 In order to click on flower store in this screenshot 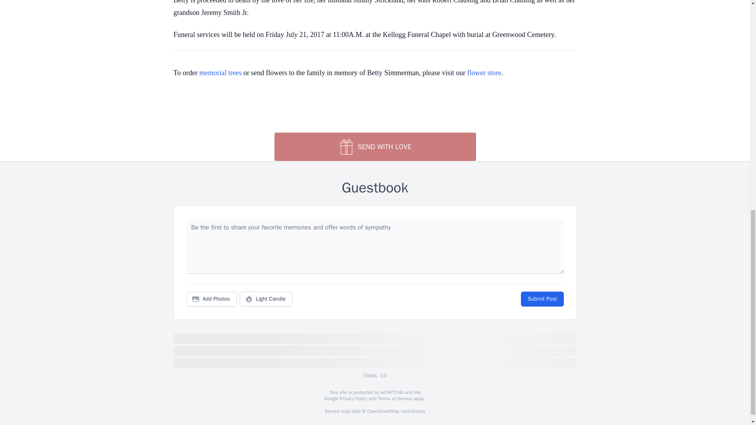, I will do `click(484, 72)`.